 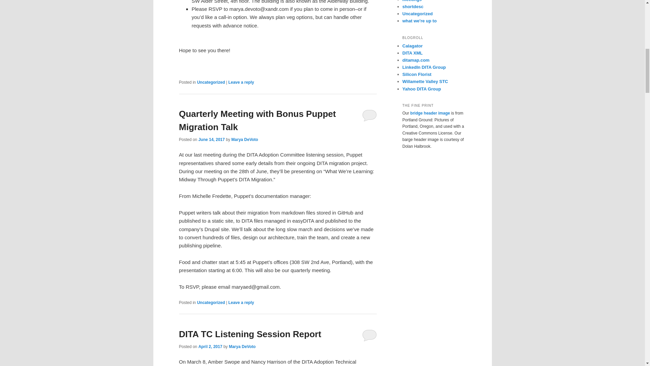 What do you see at coordinates (211, 140) in the screenshot?
I see `4:37 pm` at bounding box center [211, 140].